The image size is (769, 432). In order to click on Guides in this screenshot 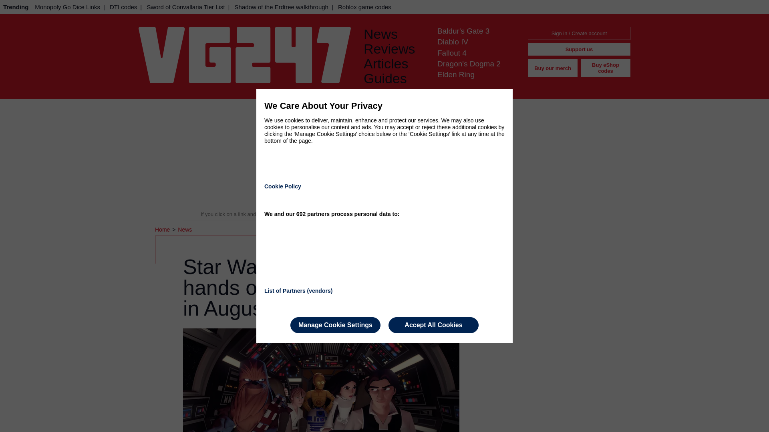, I will do `click(394, 78)`.